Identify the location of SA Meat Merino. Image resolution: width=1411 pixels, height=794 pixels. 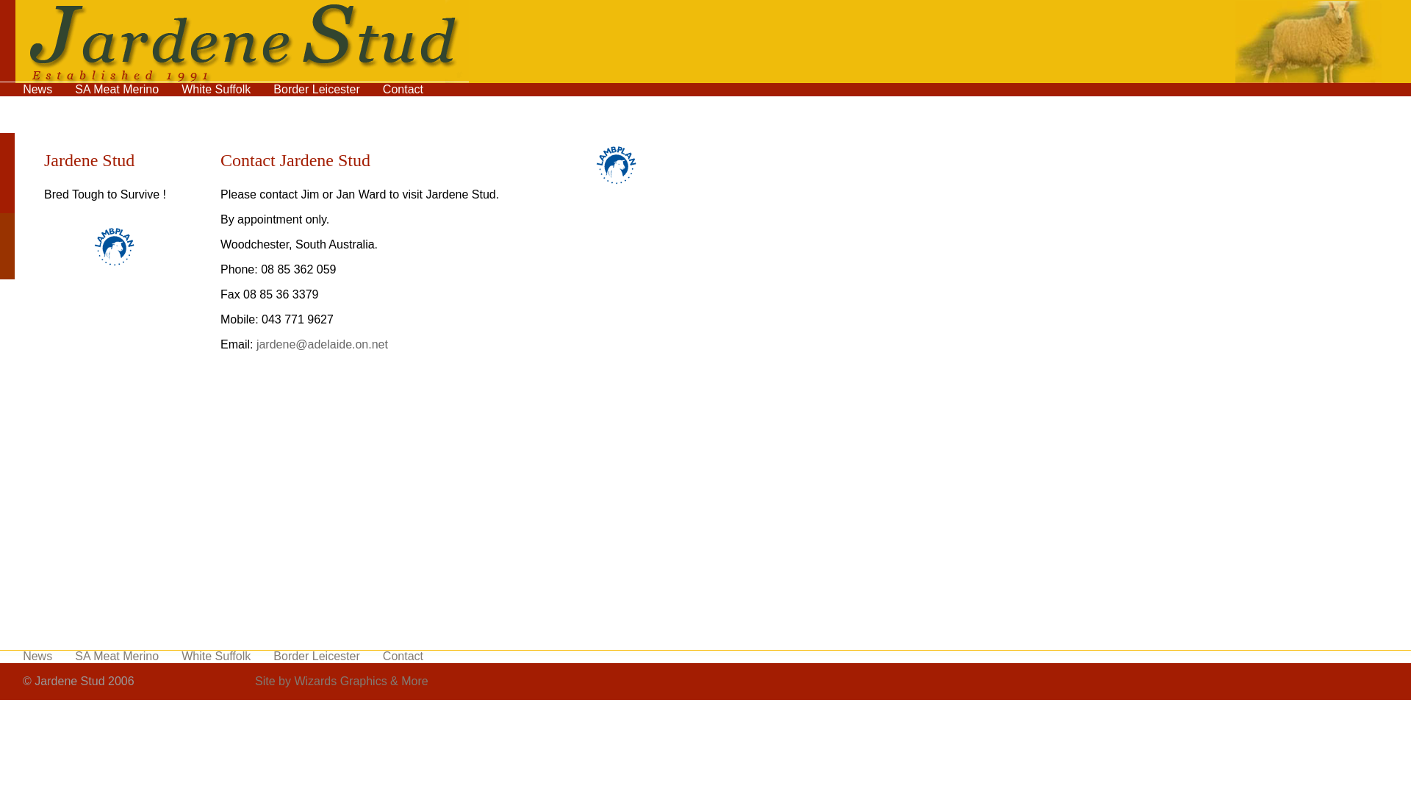
(117, 90).